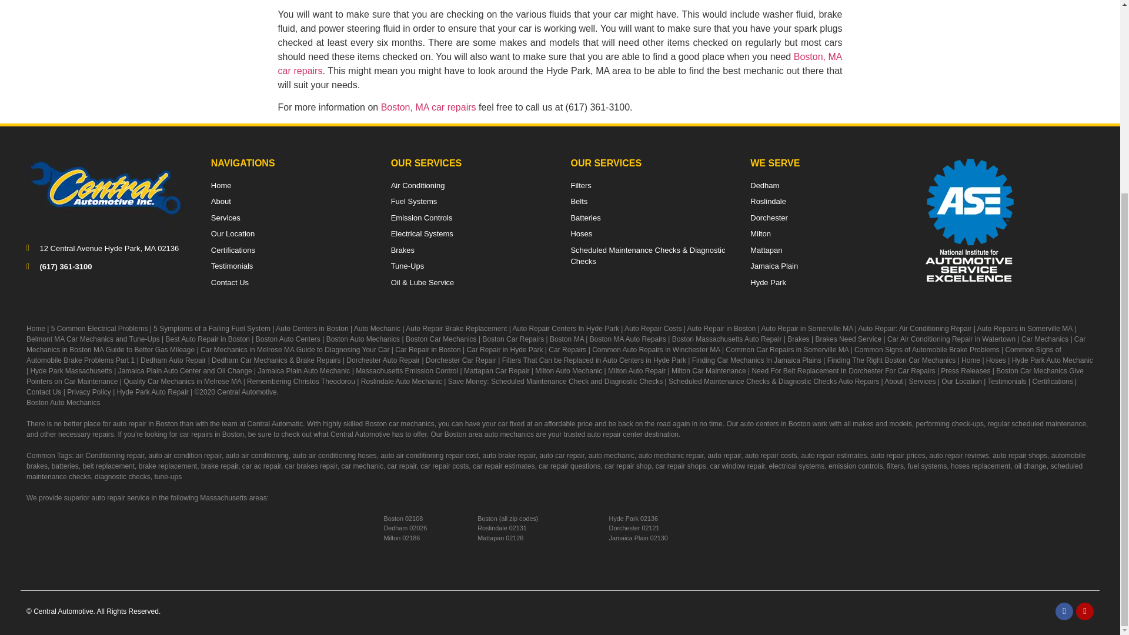  What do you see at coordinates (560, 63) in the screenshot?
I see `Car Repair In Boston` at bounding box center [560, 63].